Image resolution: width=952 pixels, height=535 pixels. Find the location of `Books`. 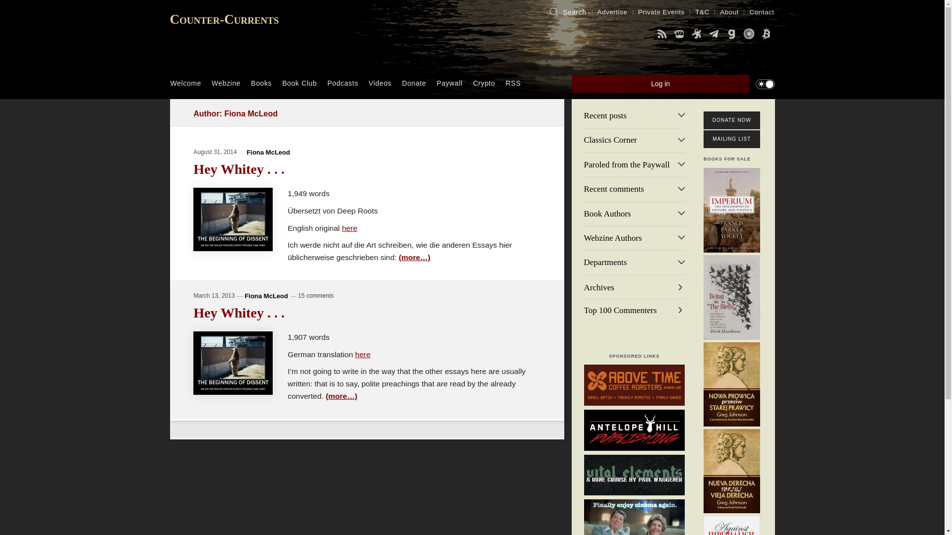

Books is located at coordinates (261, 83).